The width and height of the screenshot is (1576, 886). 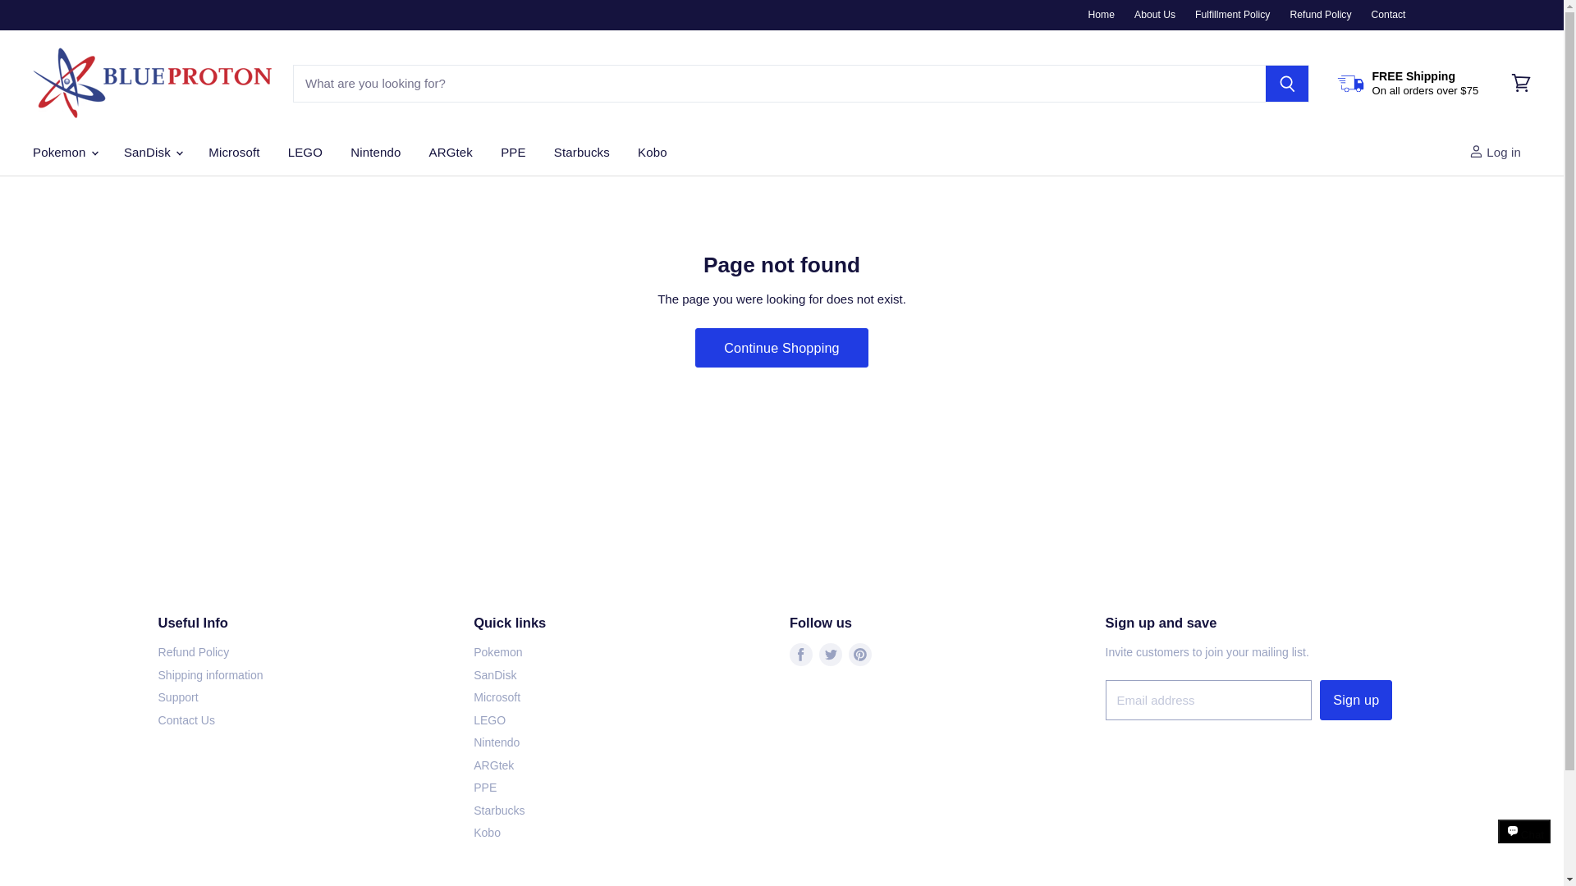 What do you see at coordinates (512, 153) in the screenshot?
I see `PPE` at bounding box center [512, 153].